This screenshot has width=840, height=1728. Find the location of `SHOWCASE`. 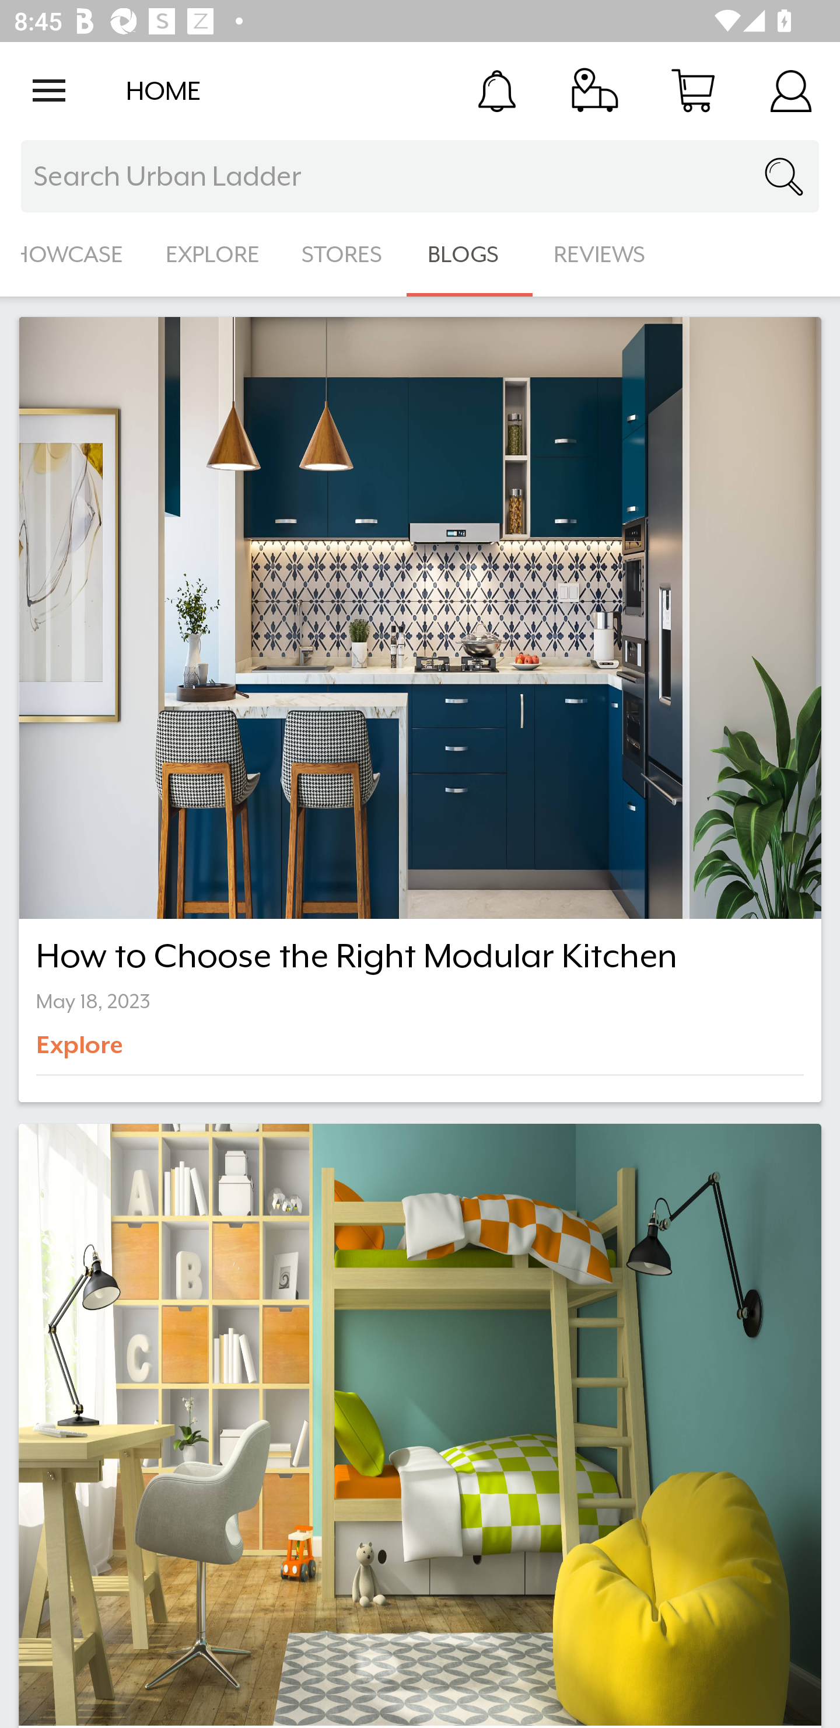

SHOWCASE is located at coordinates (72, 255).